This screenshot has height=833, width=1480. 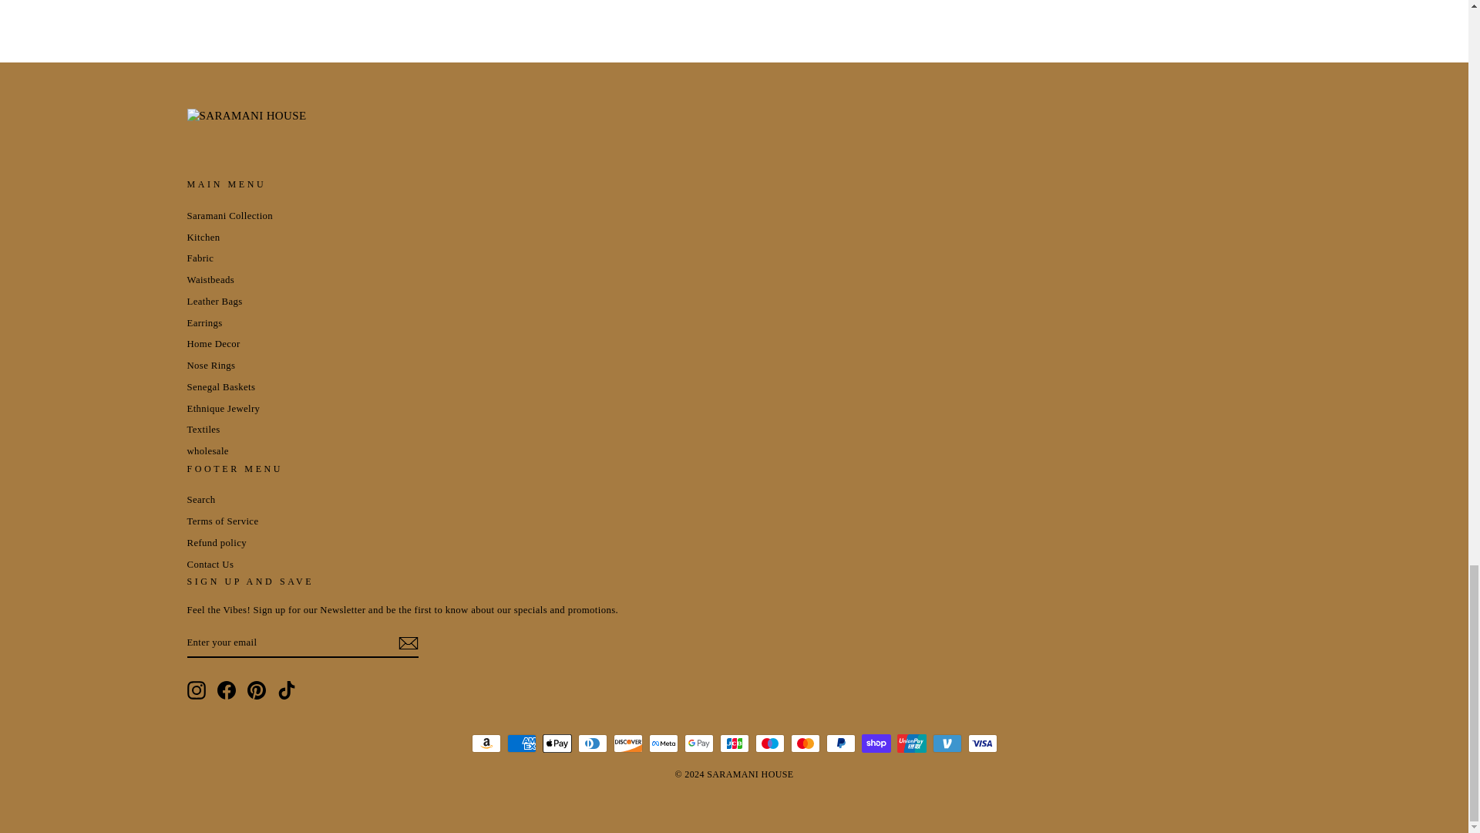 I want to click on SARAMANI HOUSE  on TikTok, so click(x=287, y=690).